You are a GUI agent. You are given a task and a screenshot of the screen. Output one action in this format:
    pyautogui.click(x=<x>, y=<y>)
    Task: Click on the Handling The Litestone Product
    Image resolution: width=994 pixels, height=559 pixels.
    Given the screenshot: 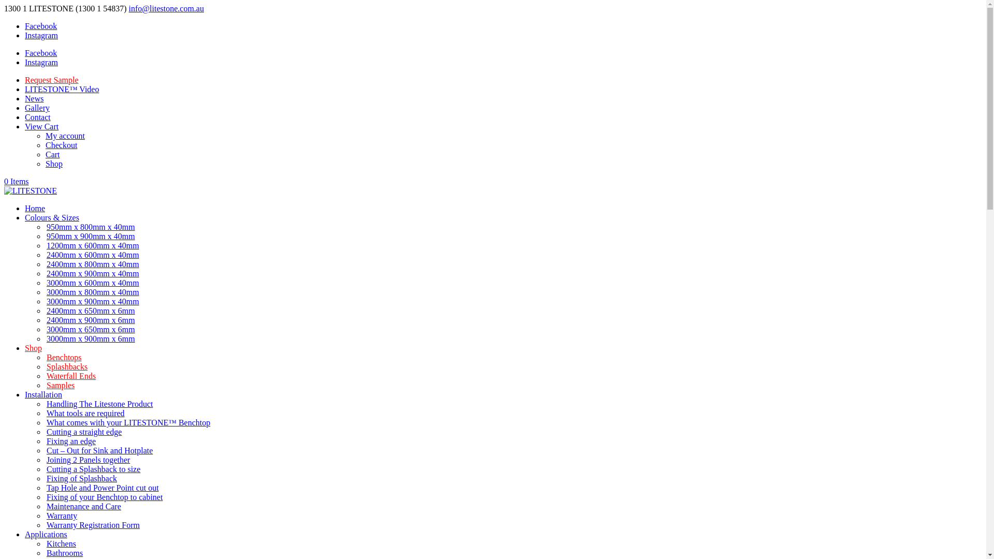 What is the action you would take?
    pyautogui.click(x=99, y=404)
    